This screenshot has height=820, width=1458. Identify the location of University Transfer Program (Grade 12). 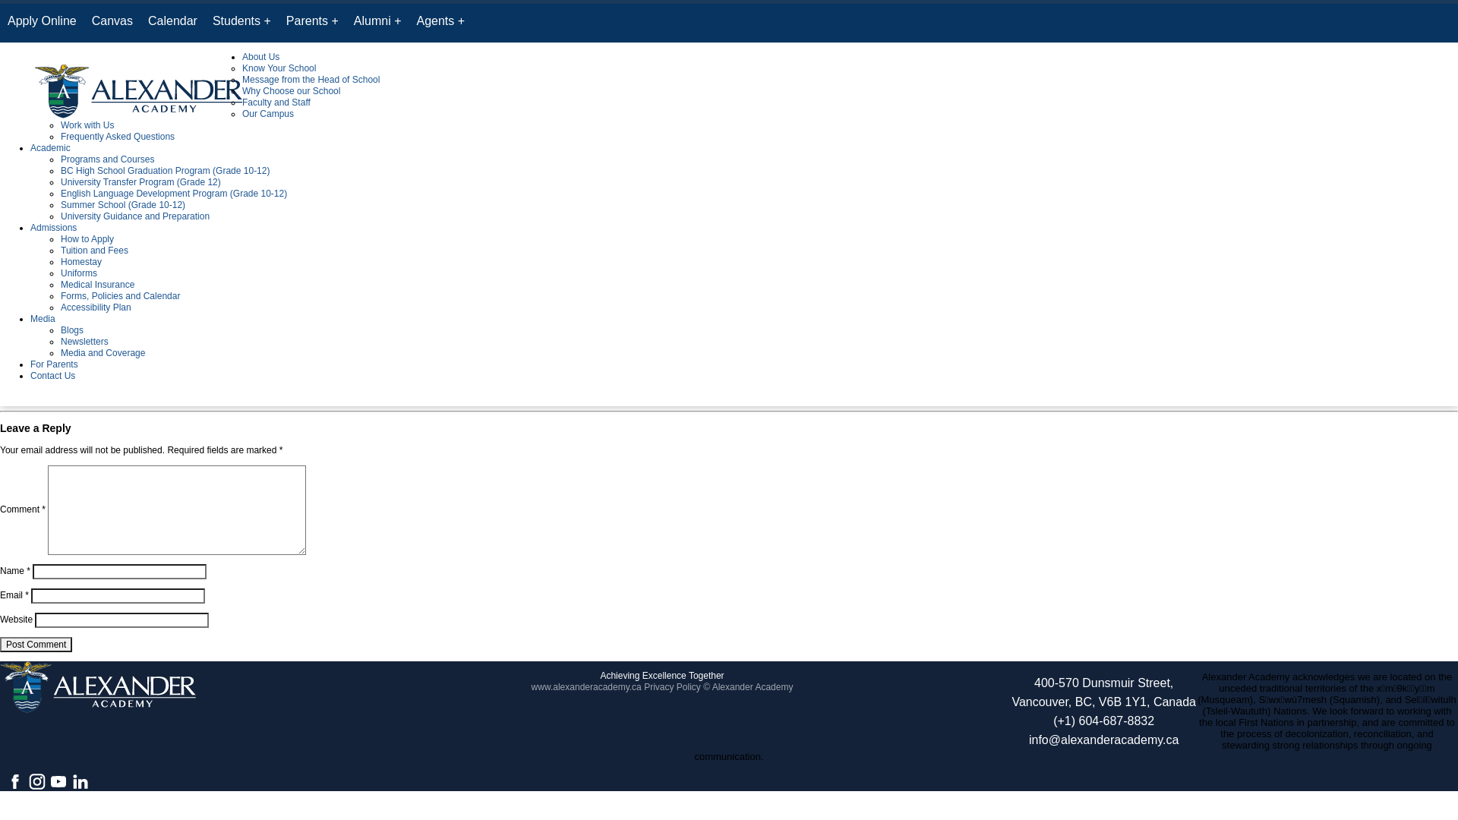
(141, 182).